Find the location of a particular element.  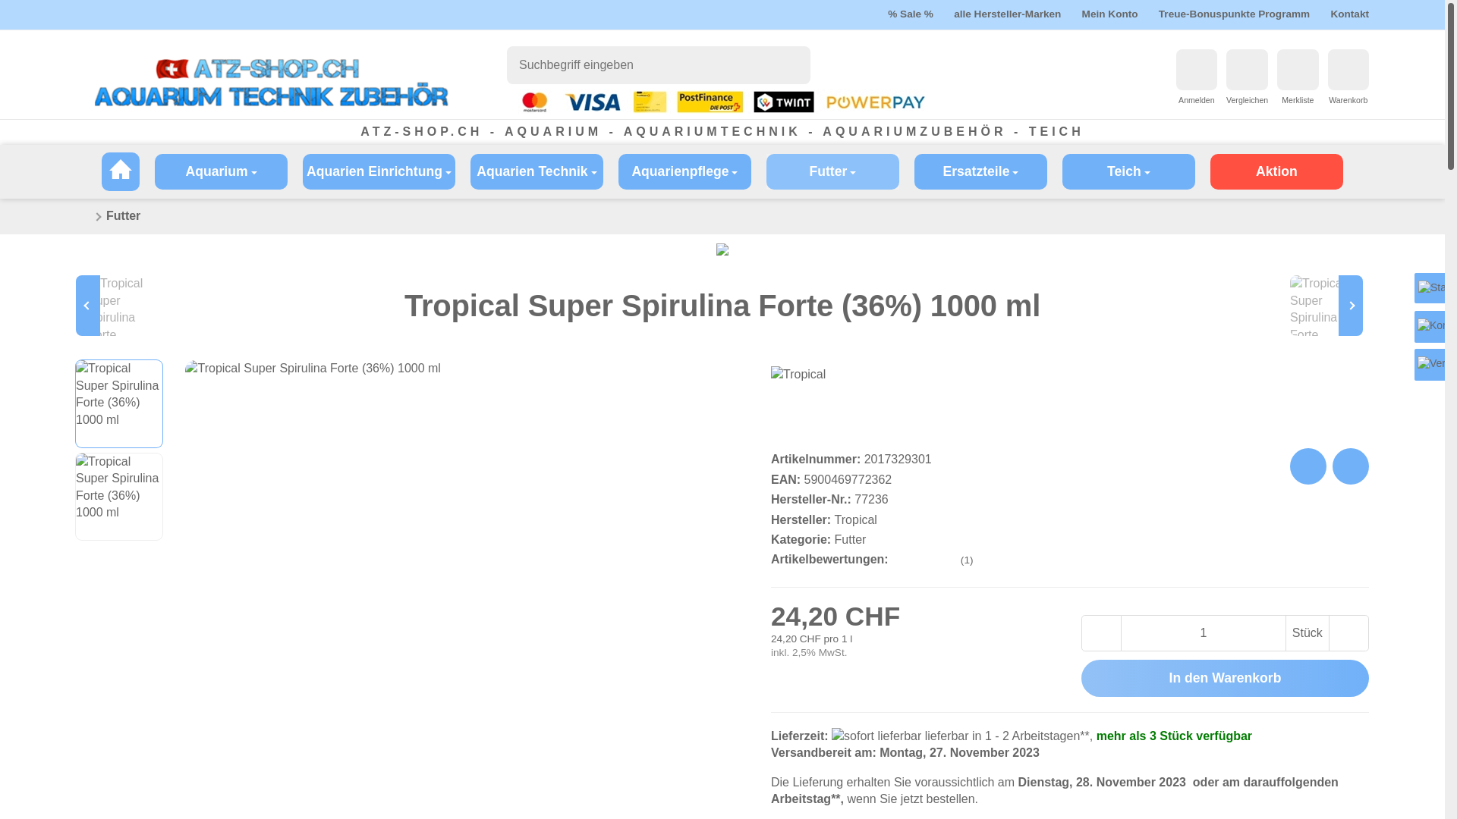

Vergleichsliste is located at coordinates (1247, 70).